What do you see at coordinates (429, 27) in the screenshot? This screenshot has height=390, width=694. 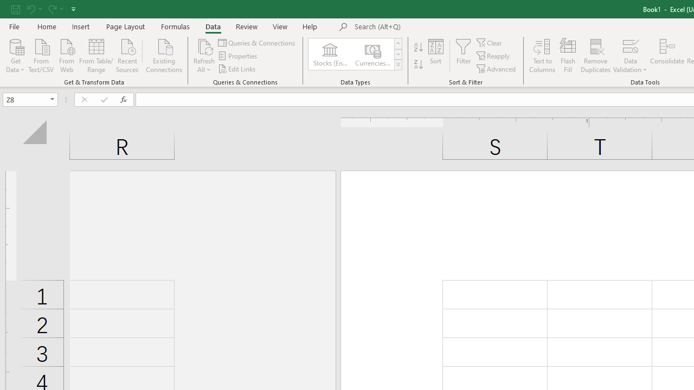 I see `Microsoft search` at bounding box center [429, 27].